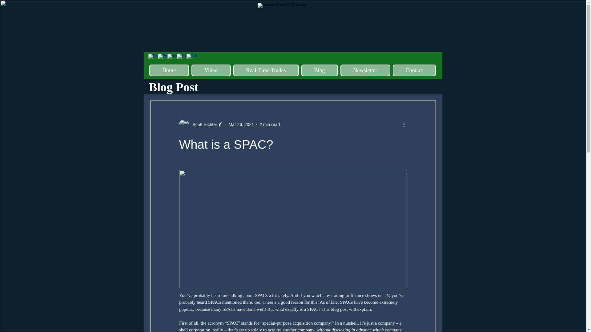 Image resolution: width=591 pixels, height=332 pixels. What do you see at coordinates (211, 70) in the screenshot?
I see `Video` at bounding box center [211, 70].